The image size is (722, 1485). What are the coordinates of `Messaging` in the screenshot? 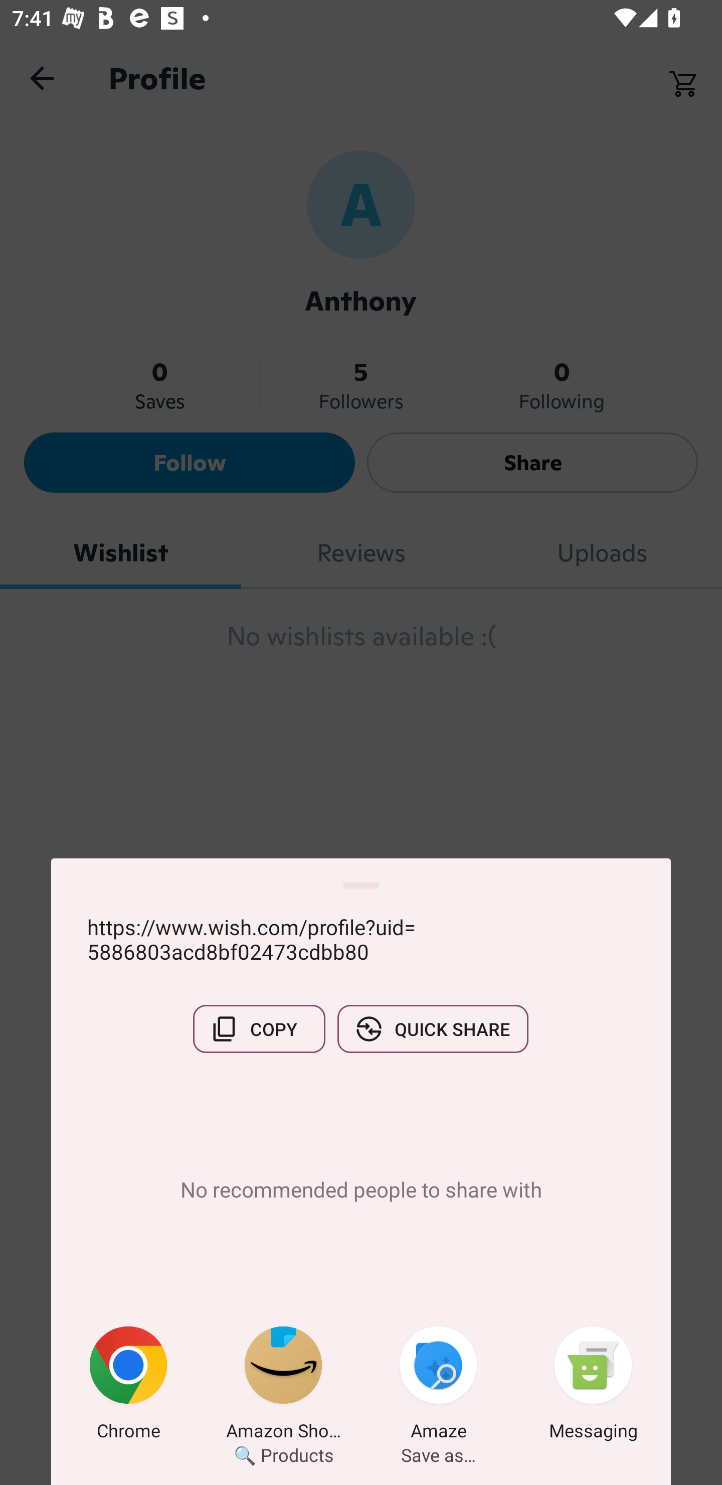 It's located at (593, 1386).